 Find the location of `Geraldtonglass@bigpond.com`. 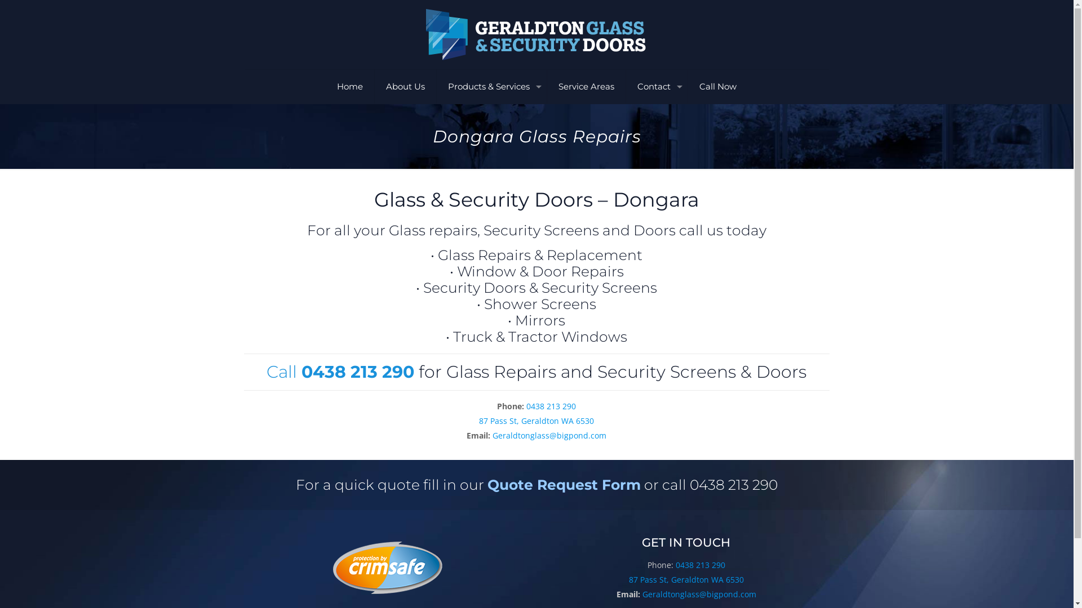

Geraldtonglass@bigpond.com is located at coordinates (699, 594).